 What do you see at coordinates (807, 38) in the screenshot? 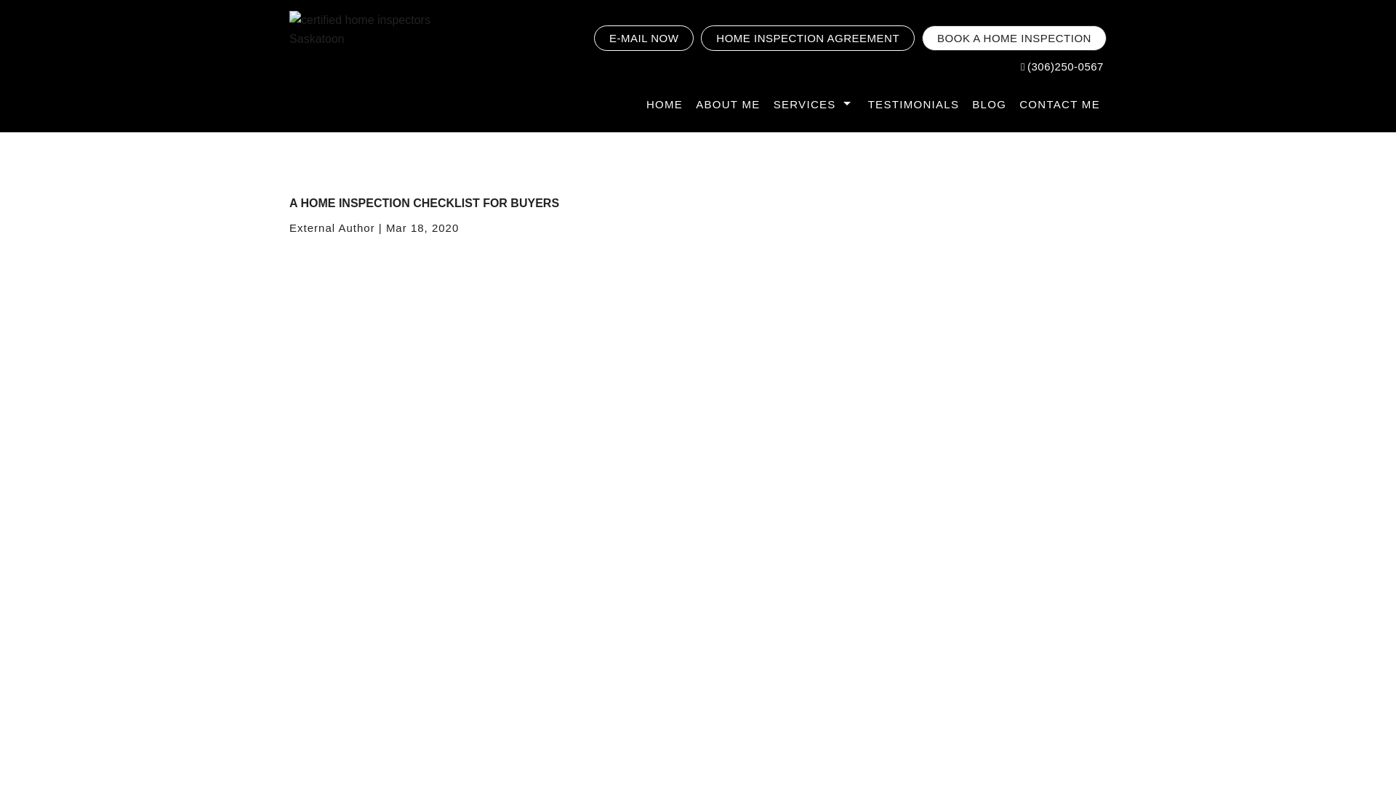
I see `HOME INSPECTION AGREEMENT` at bounding box center [807, 38].